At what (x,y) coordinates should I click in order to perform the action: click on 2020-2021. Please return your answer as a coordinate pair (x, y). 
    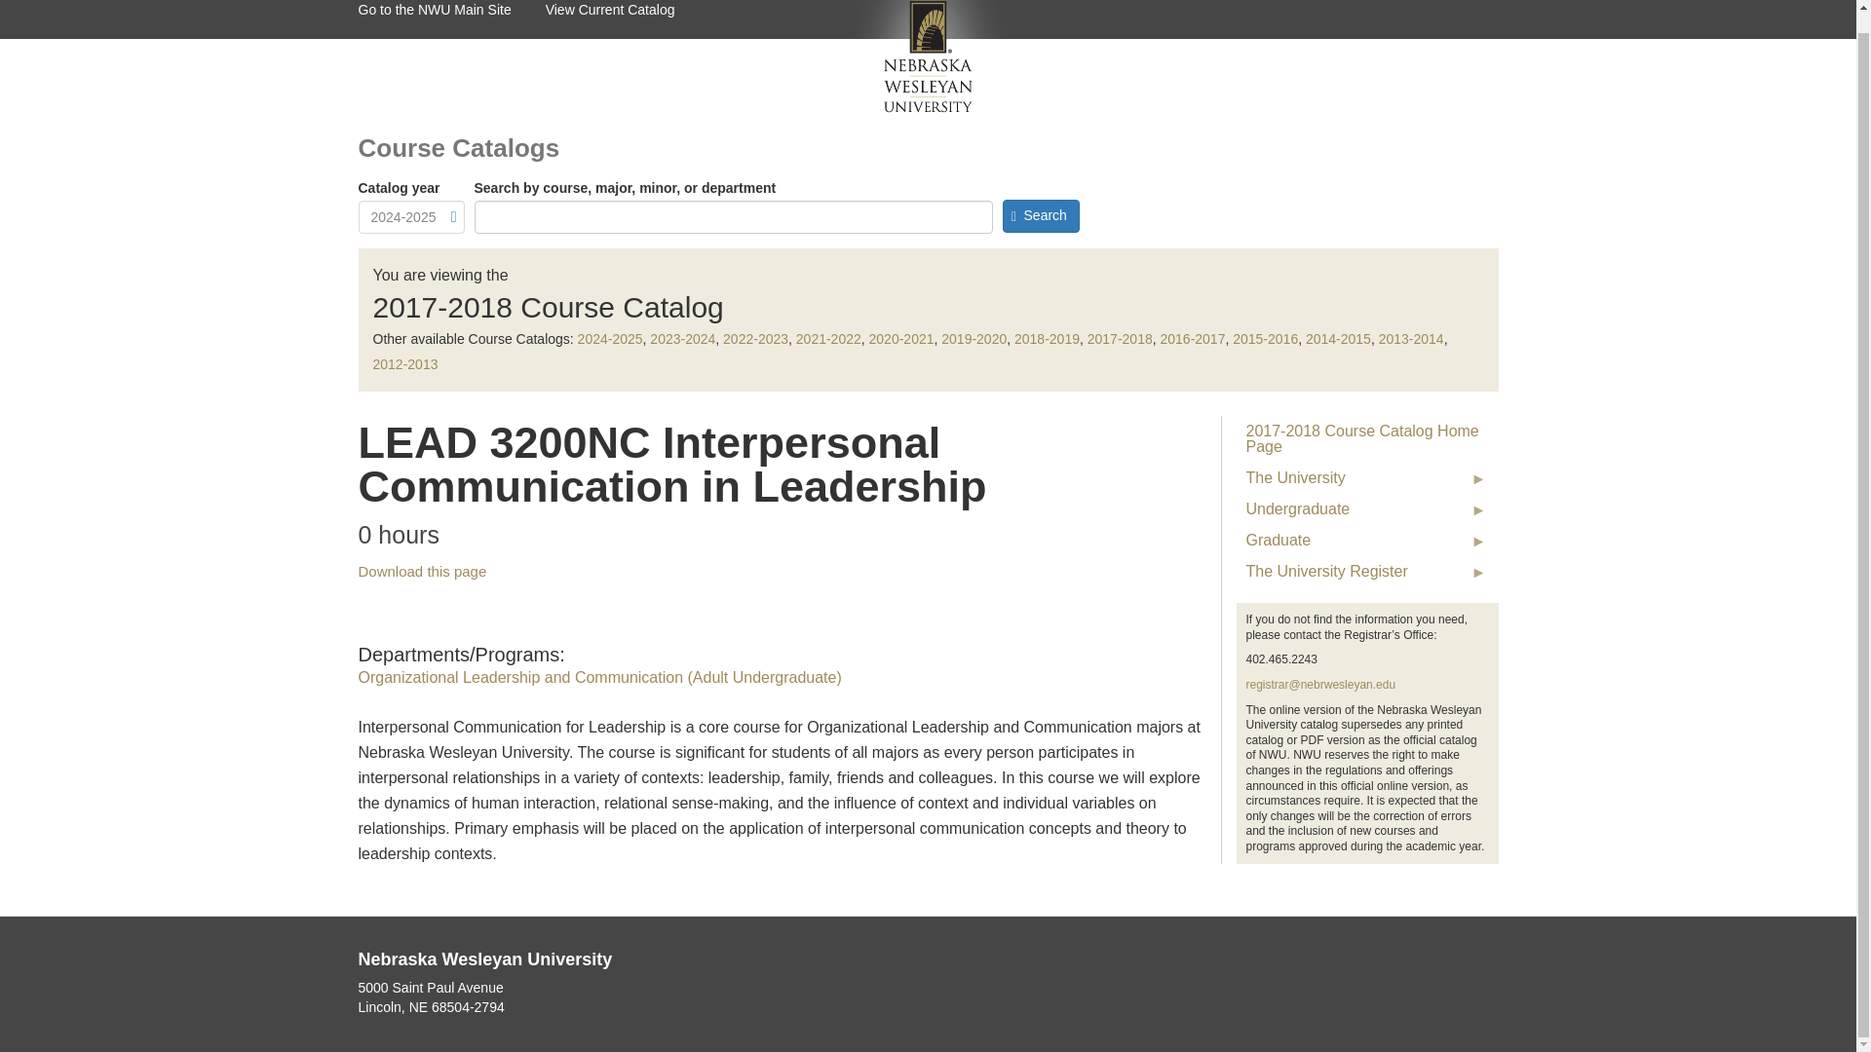
    Looking at the image, I should click on (901, 339).